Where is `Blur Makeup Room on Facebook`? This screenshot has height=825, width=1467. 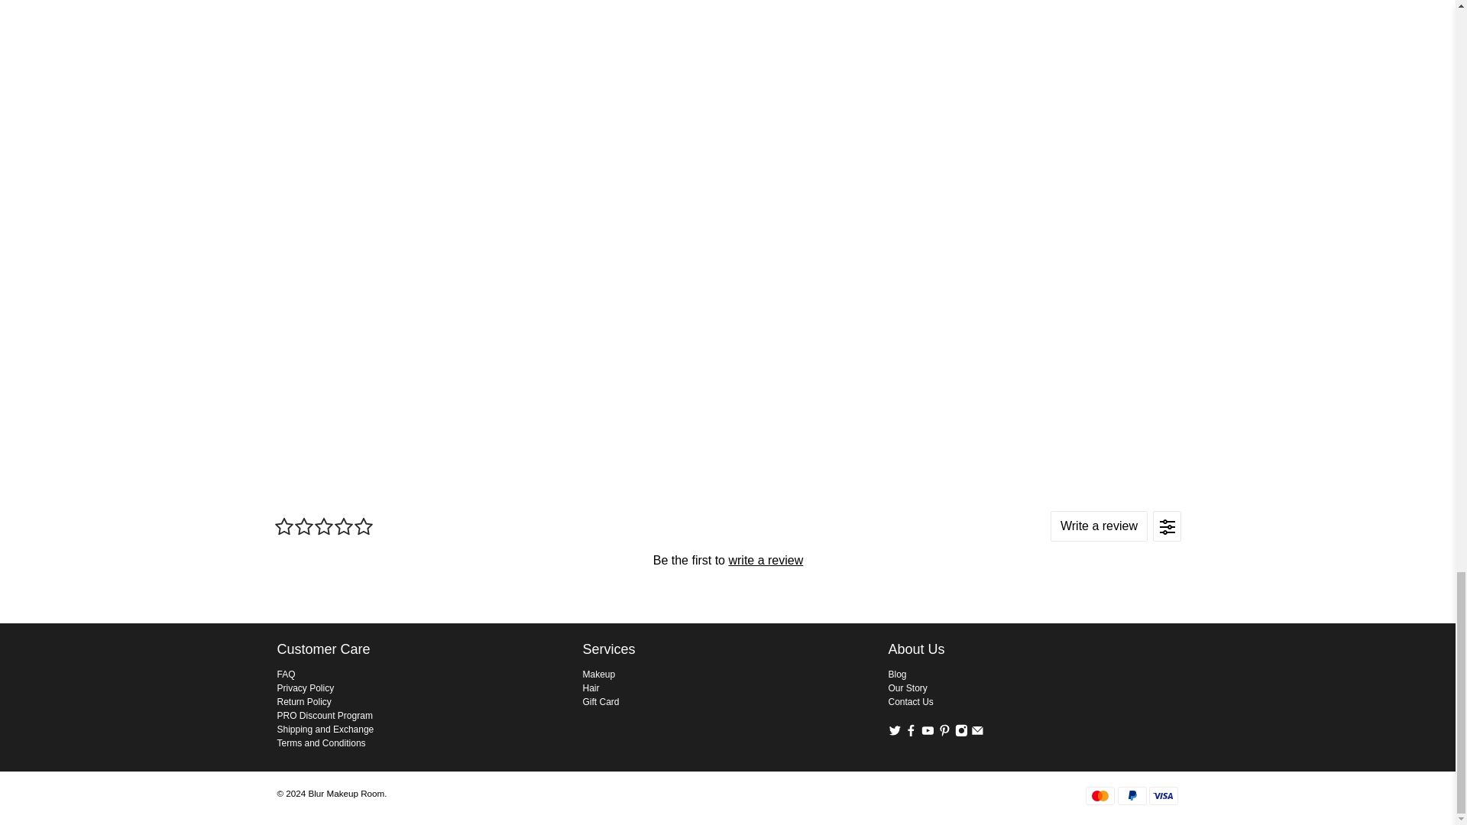 Blur Makeup Room on Facebook is located at coordinates (911, 733).